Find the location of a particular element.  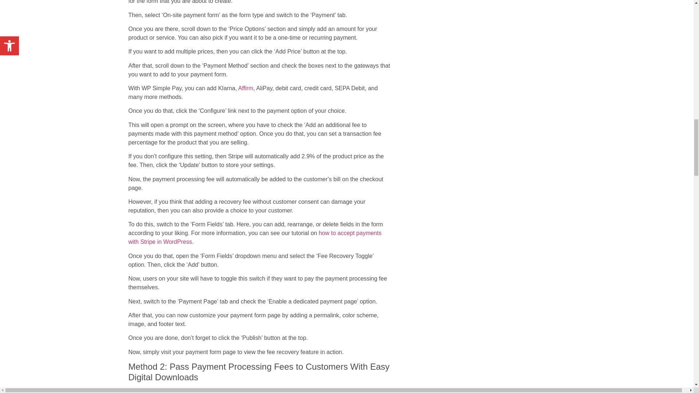

How to Accept Payments with Stripe in WordPress is located at coordinates (254, 237).